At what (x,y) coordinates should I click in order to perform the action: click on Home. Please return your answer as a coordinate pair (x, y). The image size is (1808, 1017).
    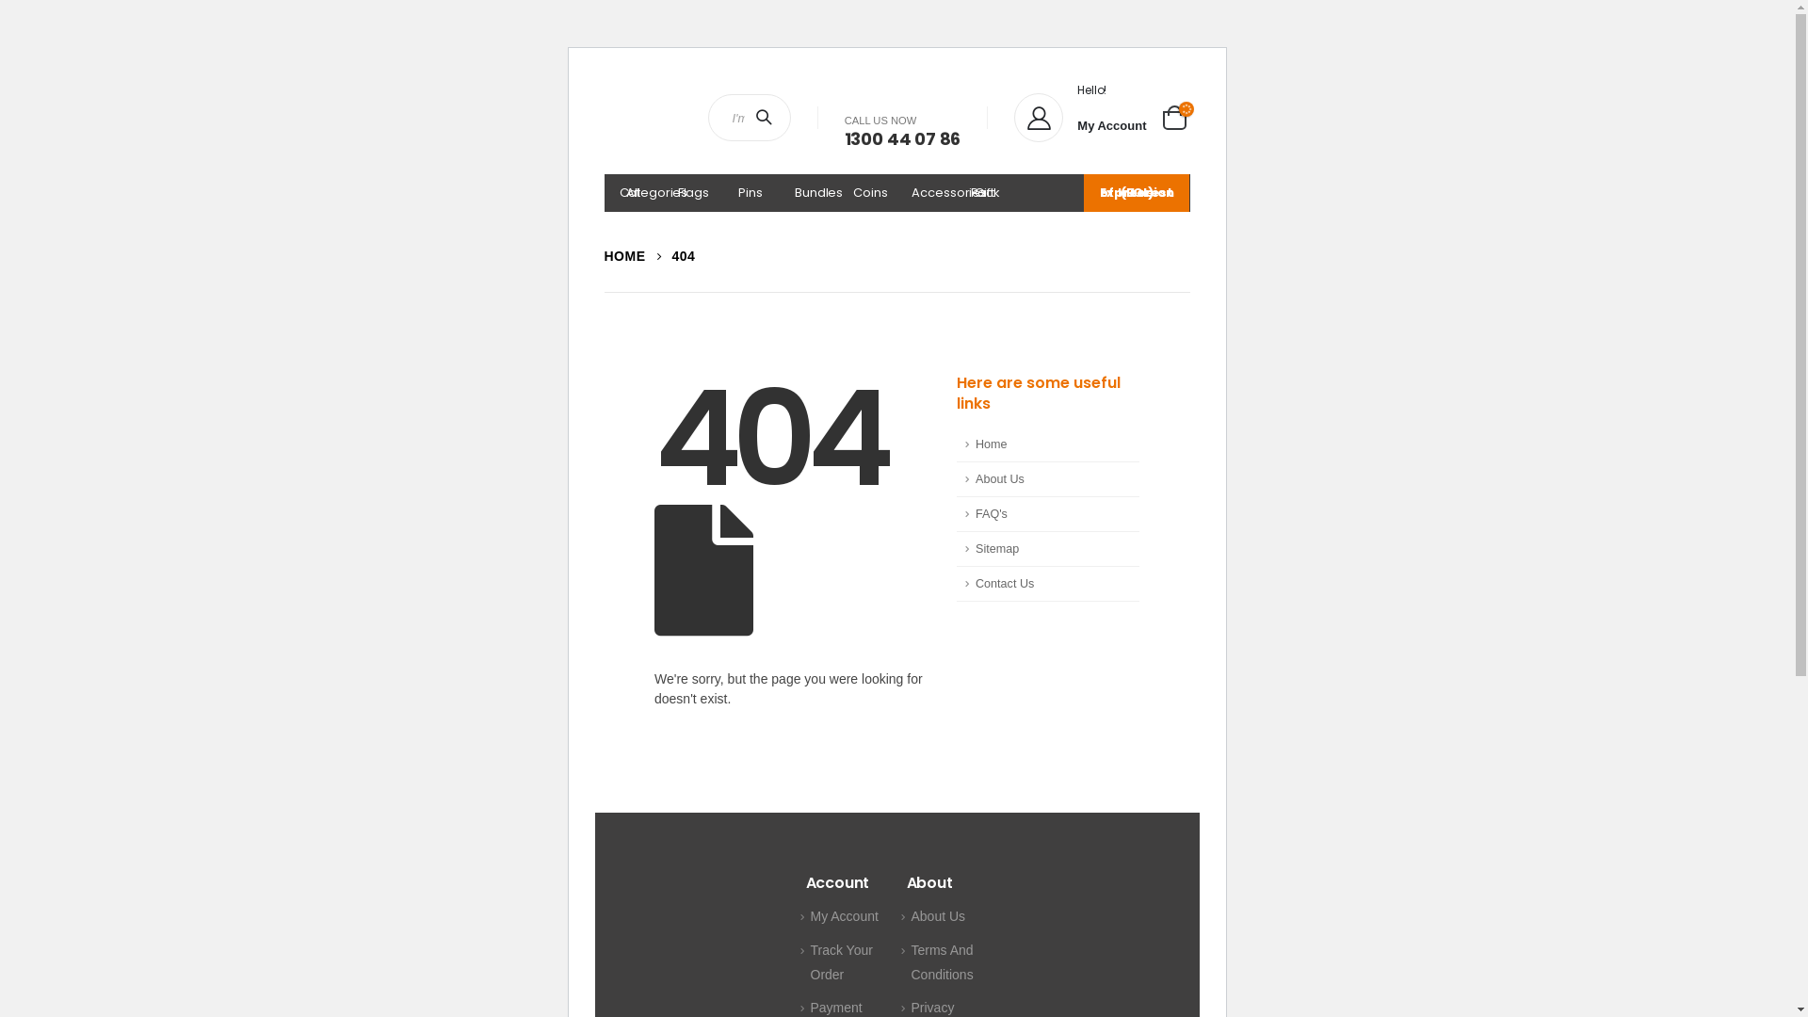
    Looking at the image, I should click on (1048, 444).